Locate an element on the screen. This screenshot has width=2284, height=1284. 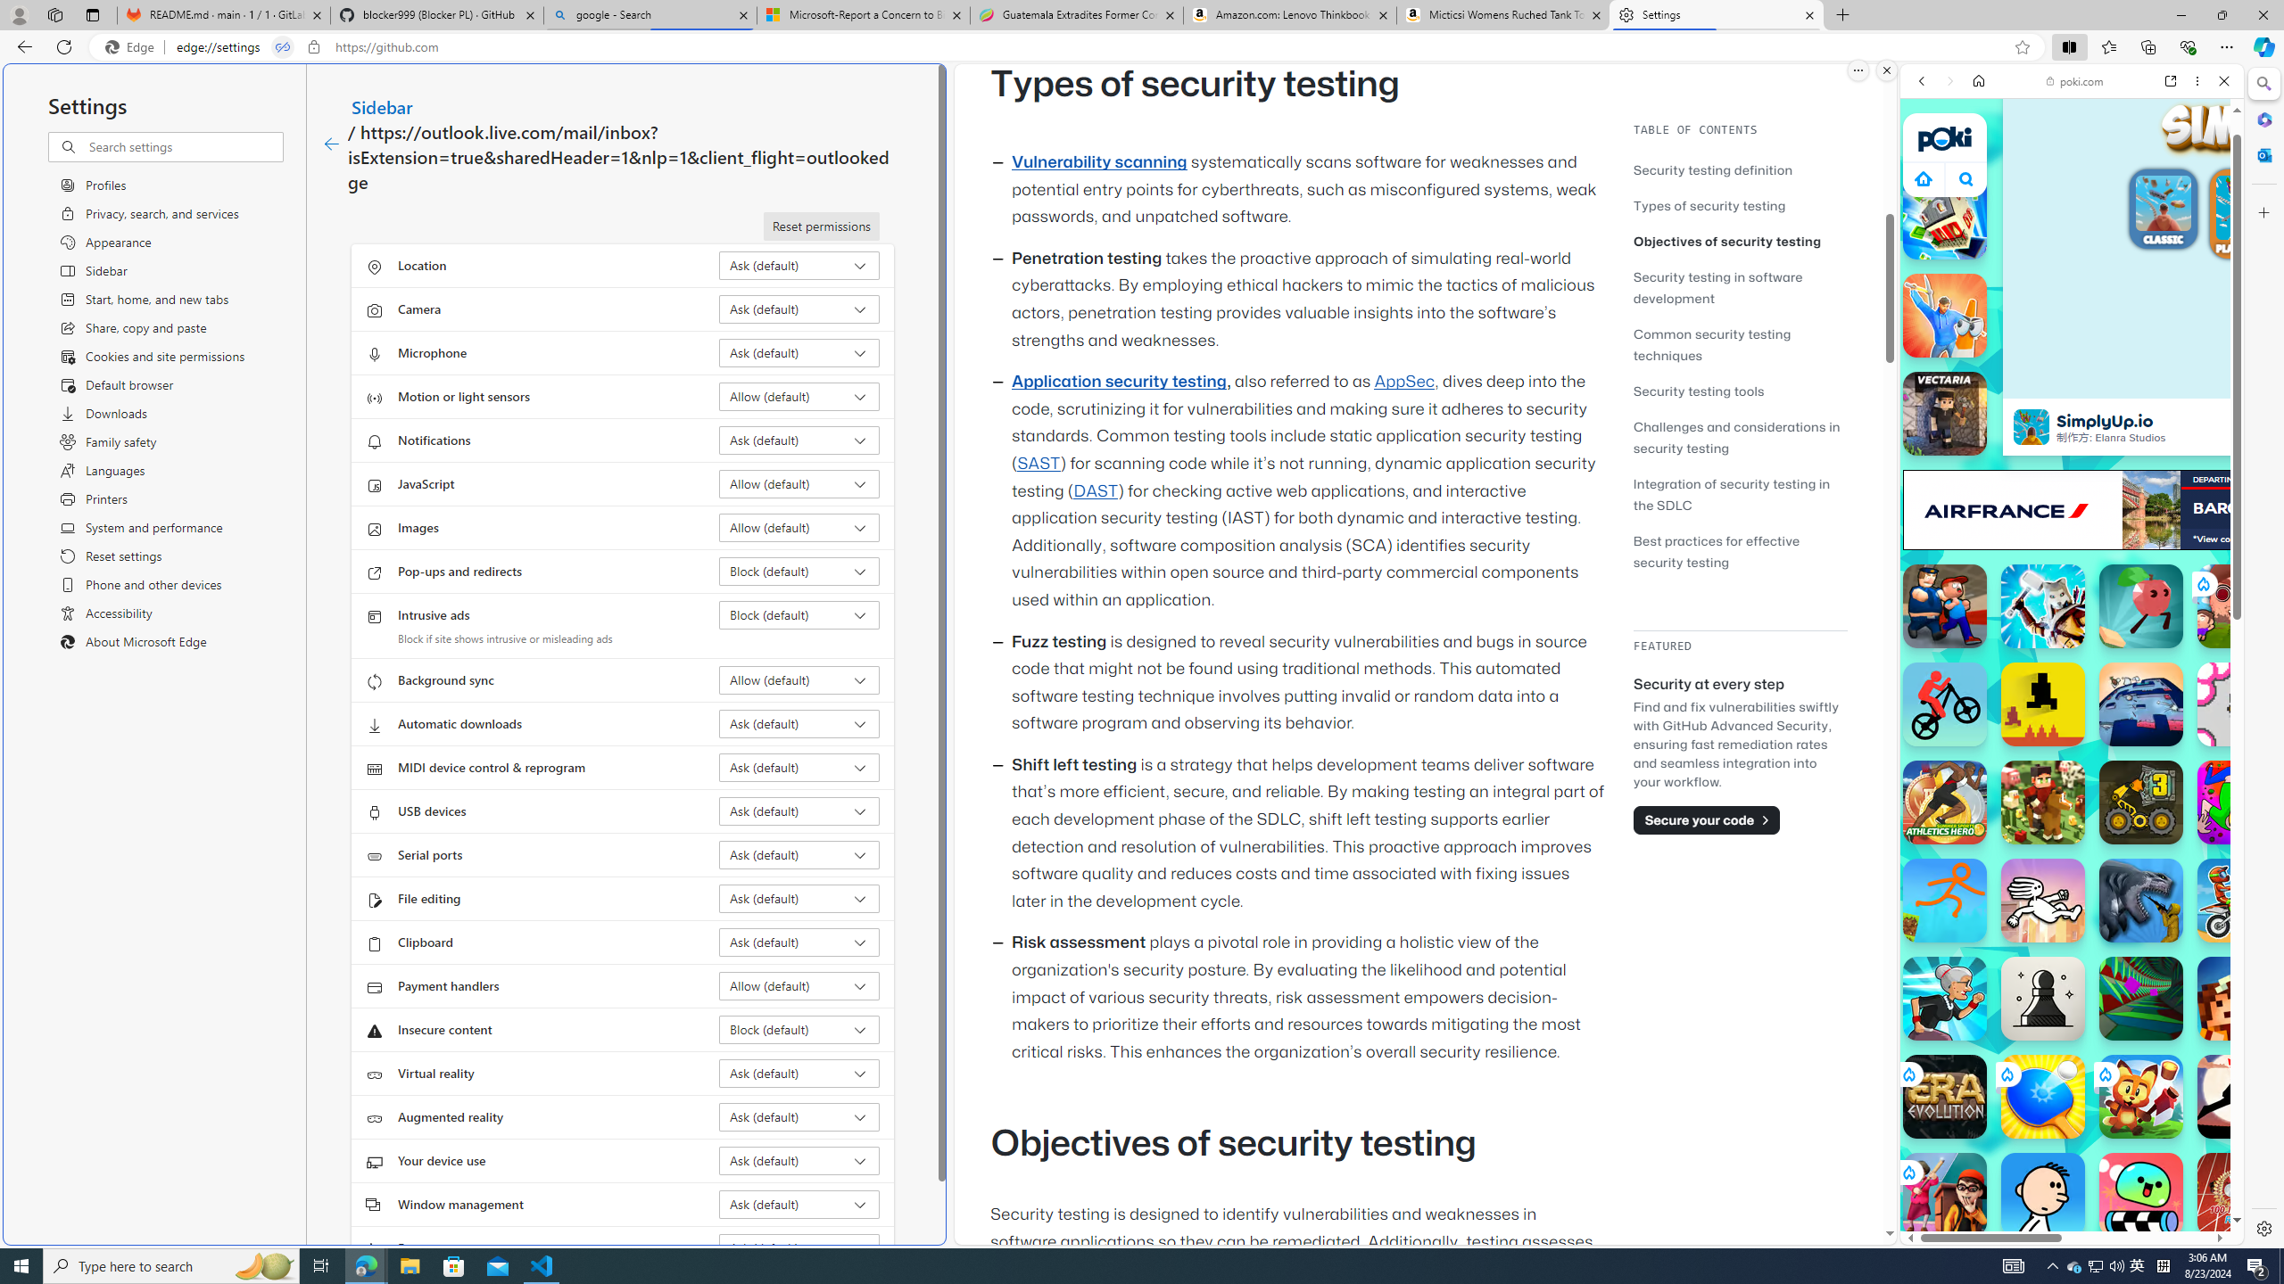
SimplyUp.io is located at coordinates (2031, 427).